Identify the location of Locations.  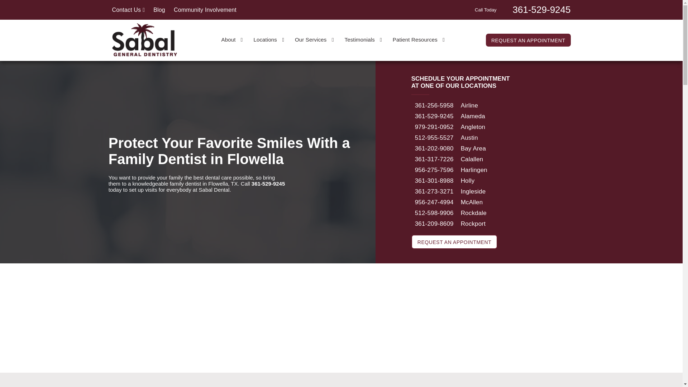
(268, 39).